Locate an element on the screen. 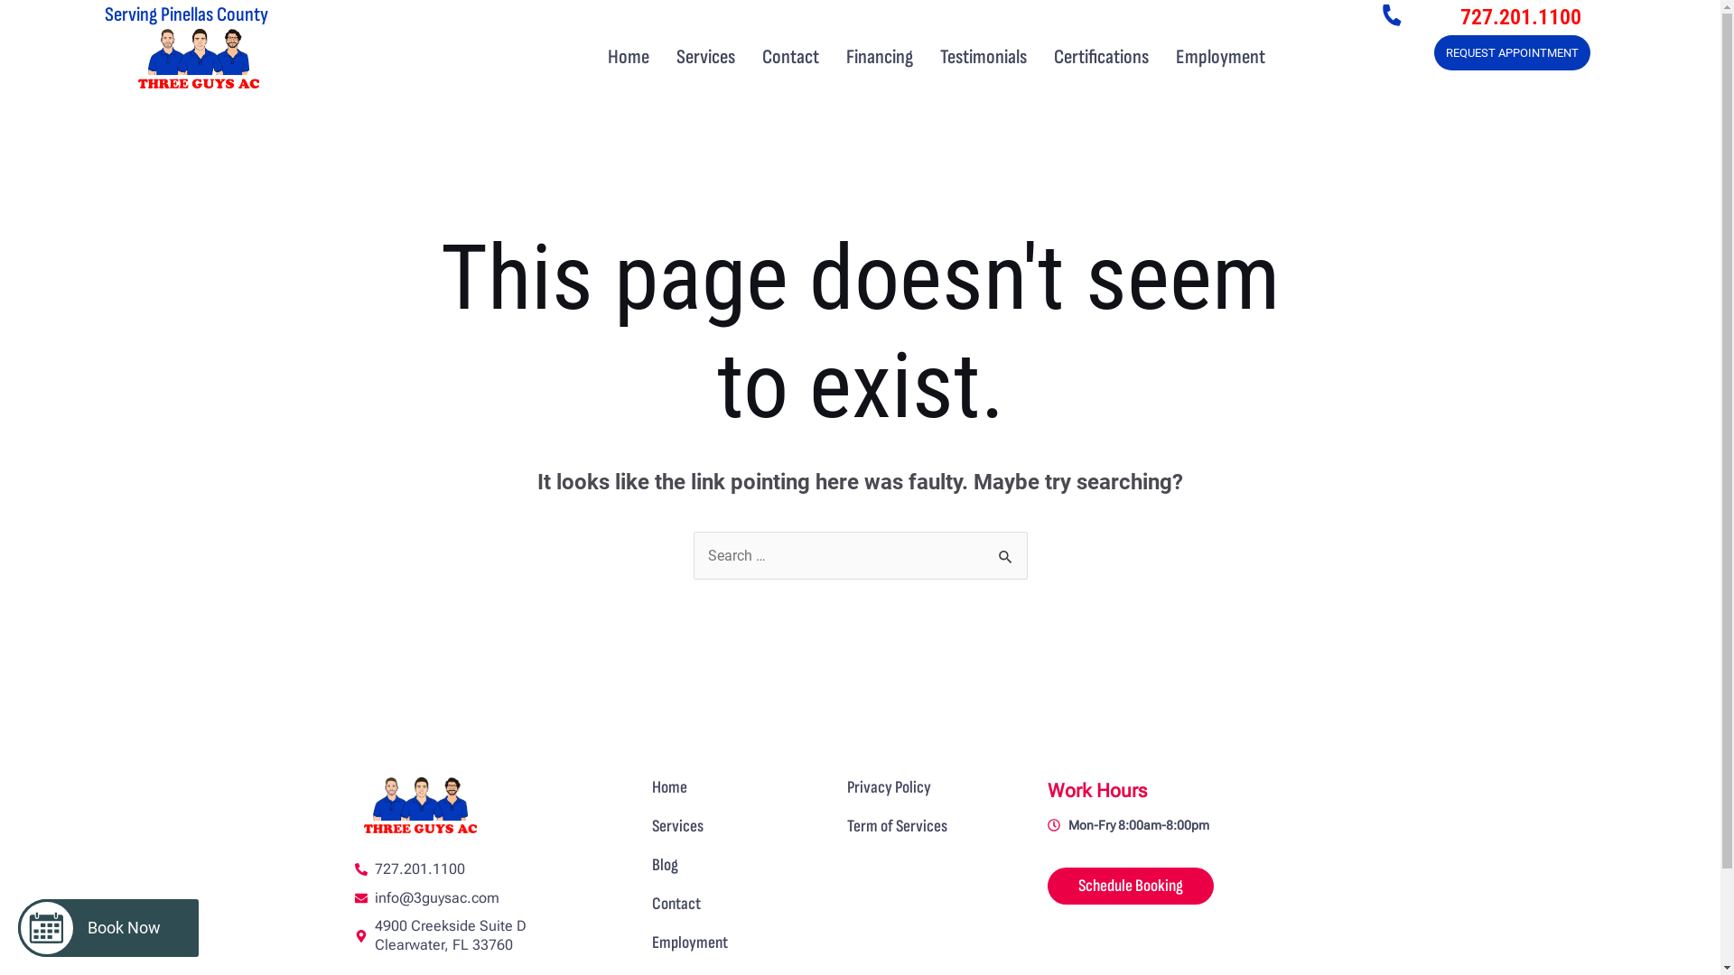  Services is located at coordinates (706, 58).